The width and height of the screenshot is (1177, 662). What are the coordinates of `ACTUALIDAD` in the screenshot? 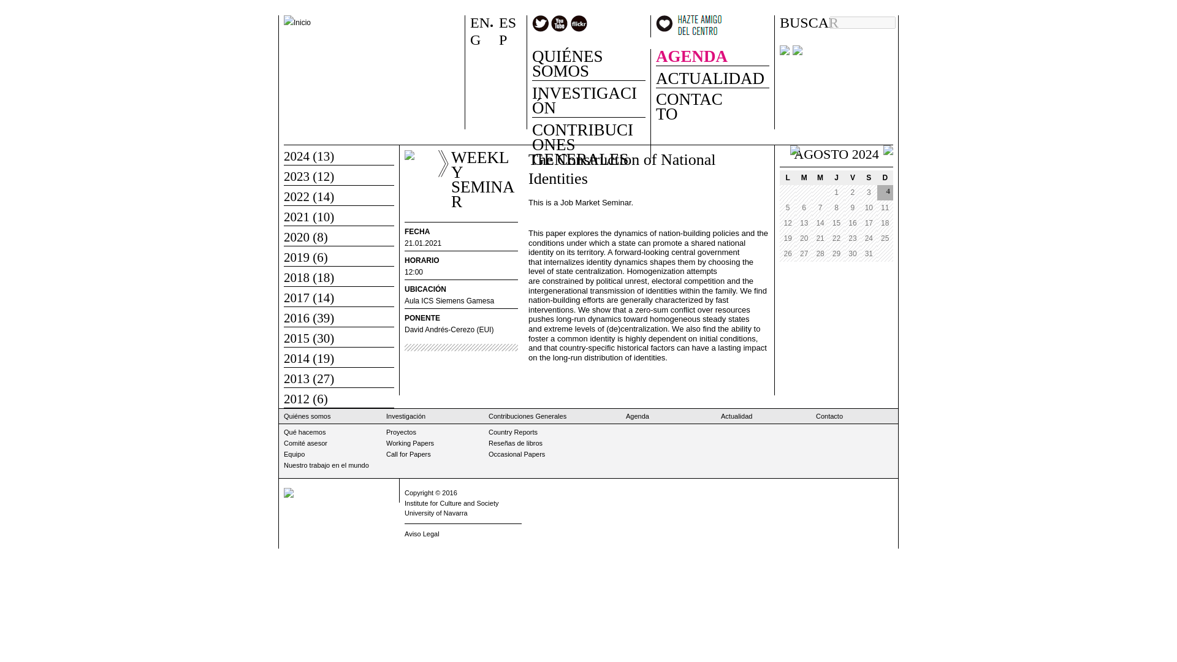 It's located at (712, 79).